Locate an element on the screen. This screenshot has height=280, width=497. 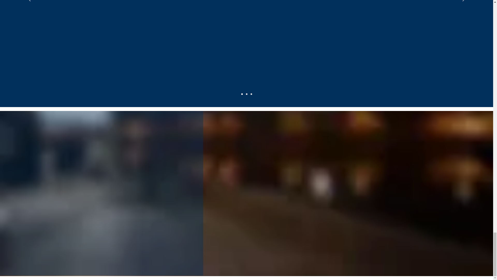
Wix.com is located at coordinates (220, 119).